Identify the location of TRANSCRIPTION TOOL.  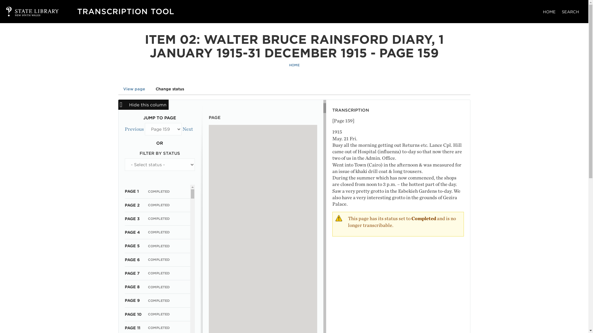
(125, 11).